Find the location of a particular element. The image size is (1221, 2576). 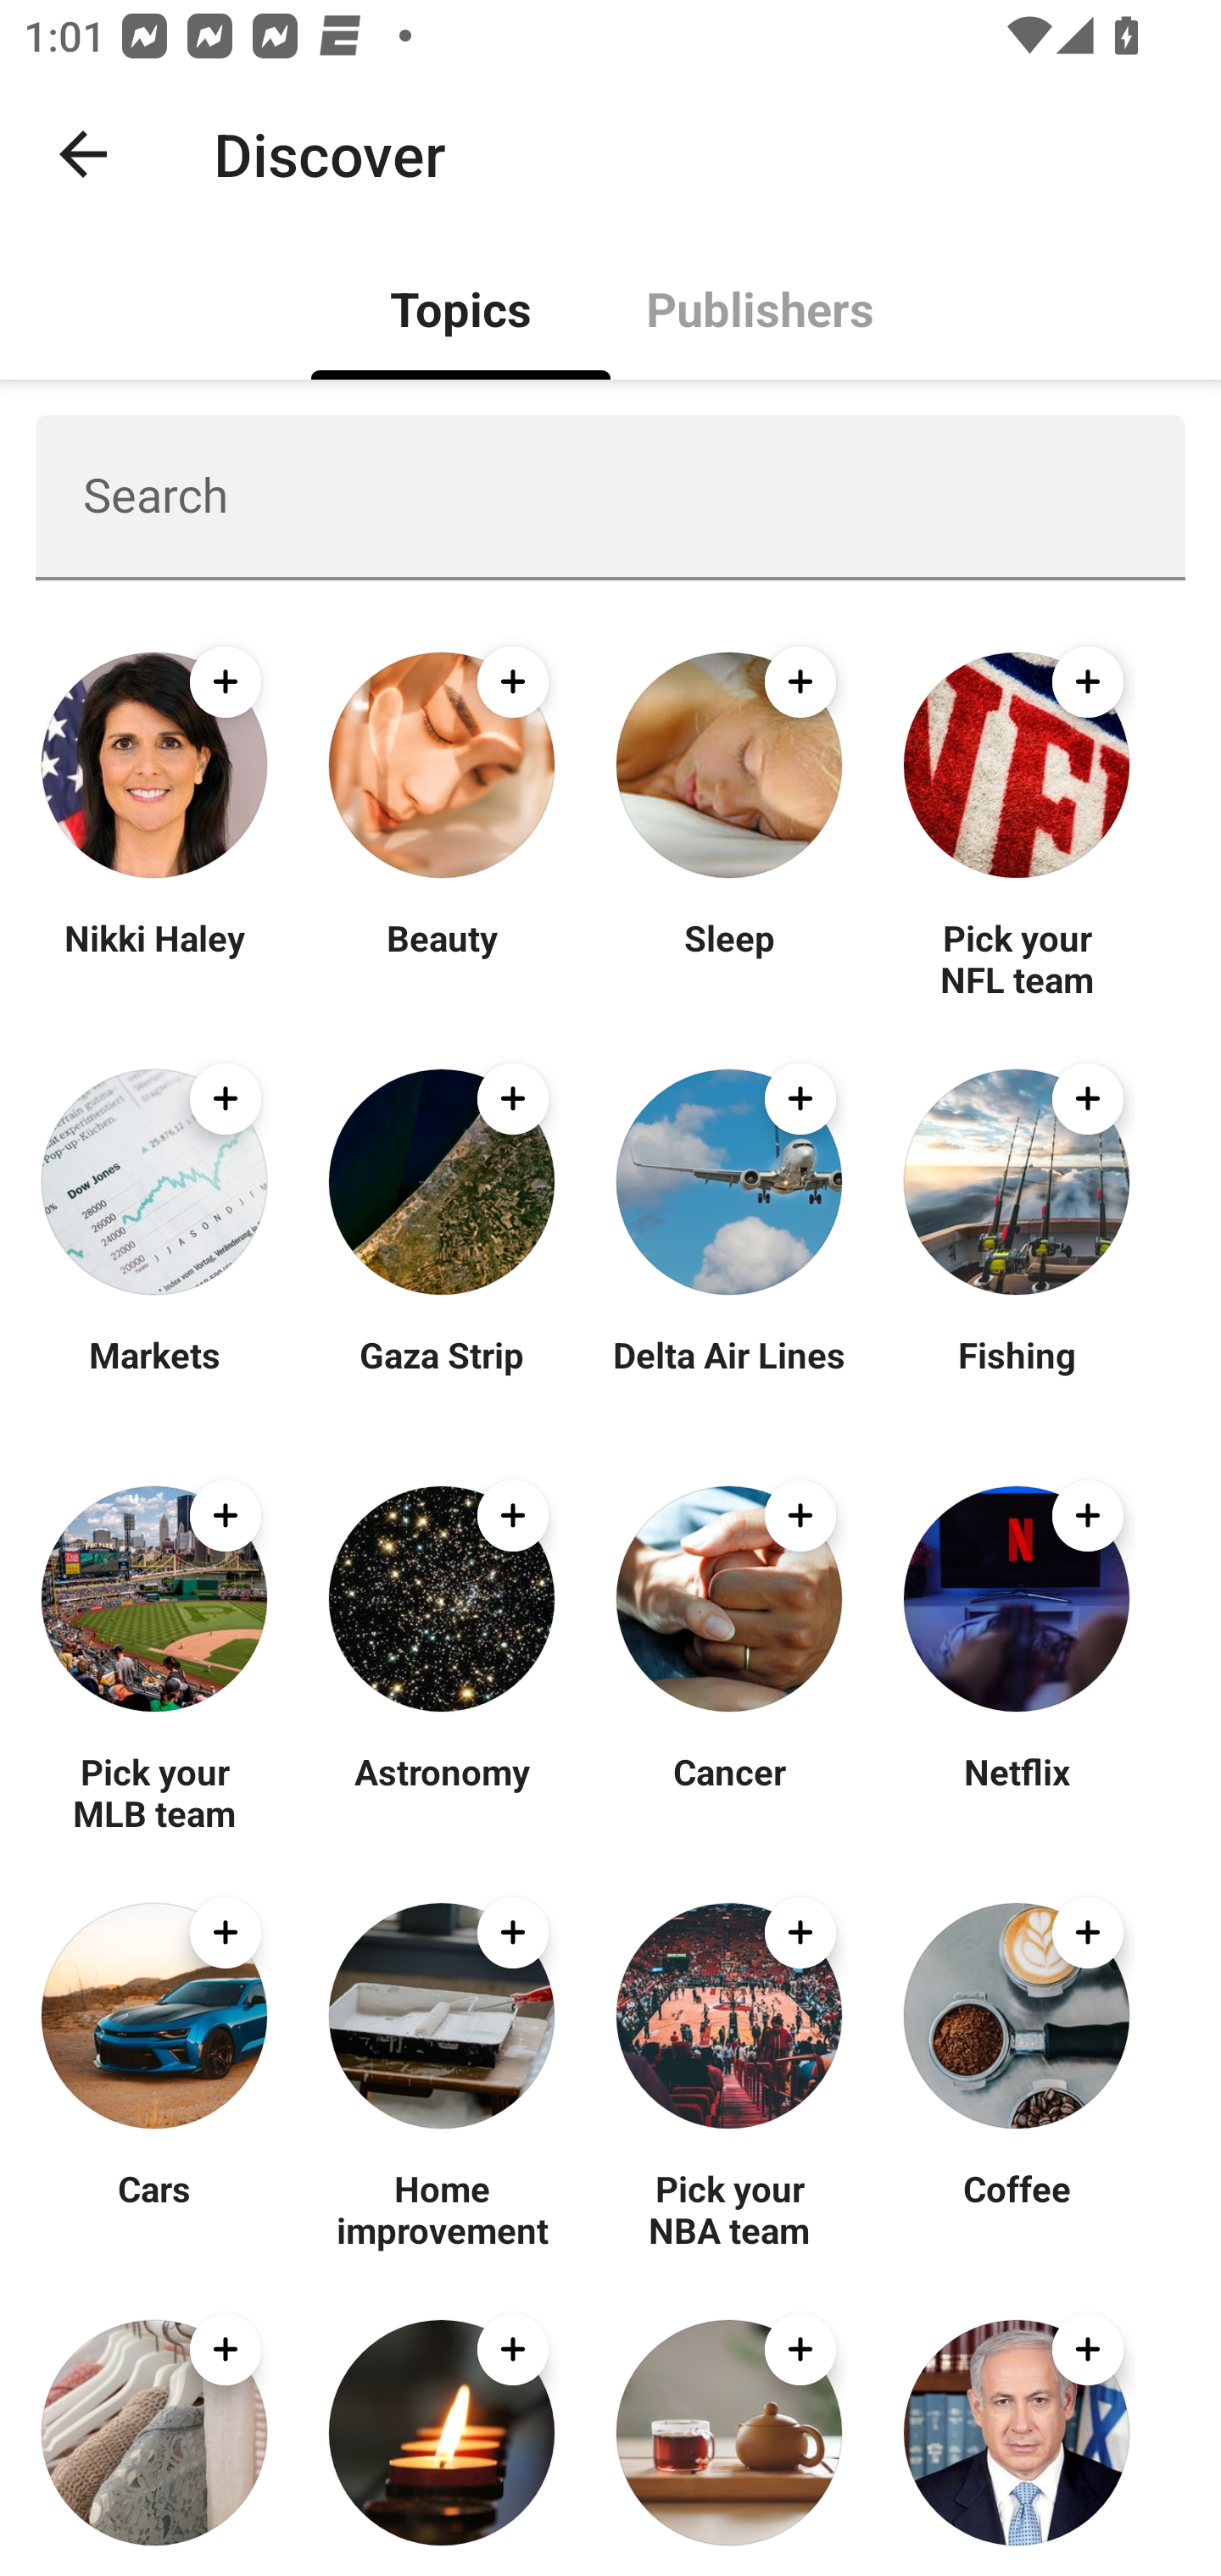

Beauty is located at coordinates (441, 958).